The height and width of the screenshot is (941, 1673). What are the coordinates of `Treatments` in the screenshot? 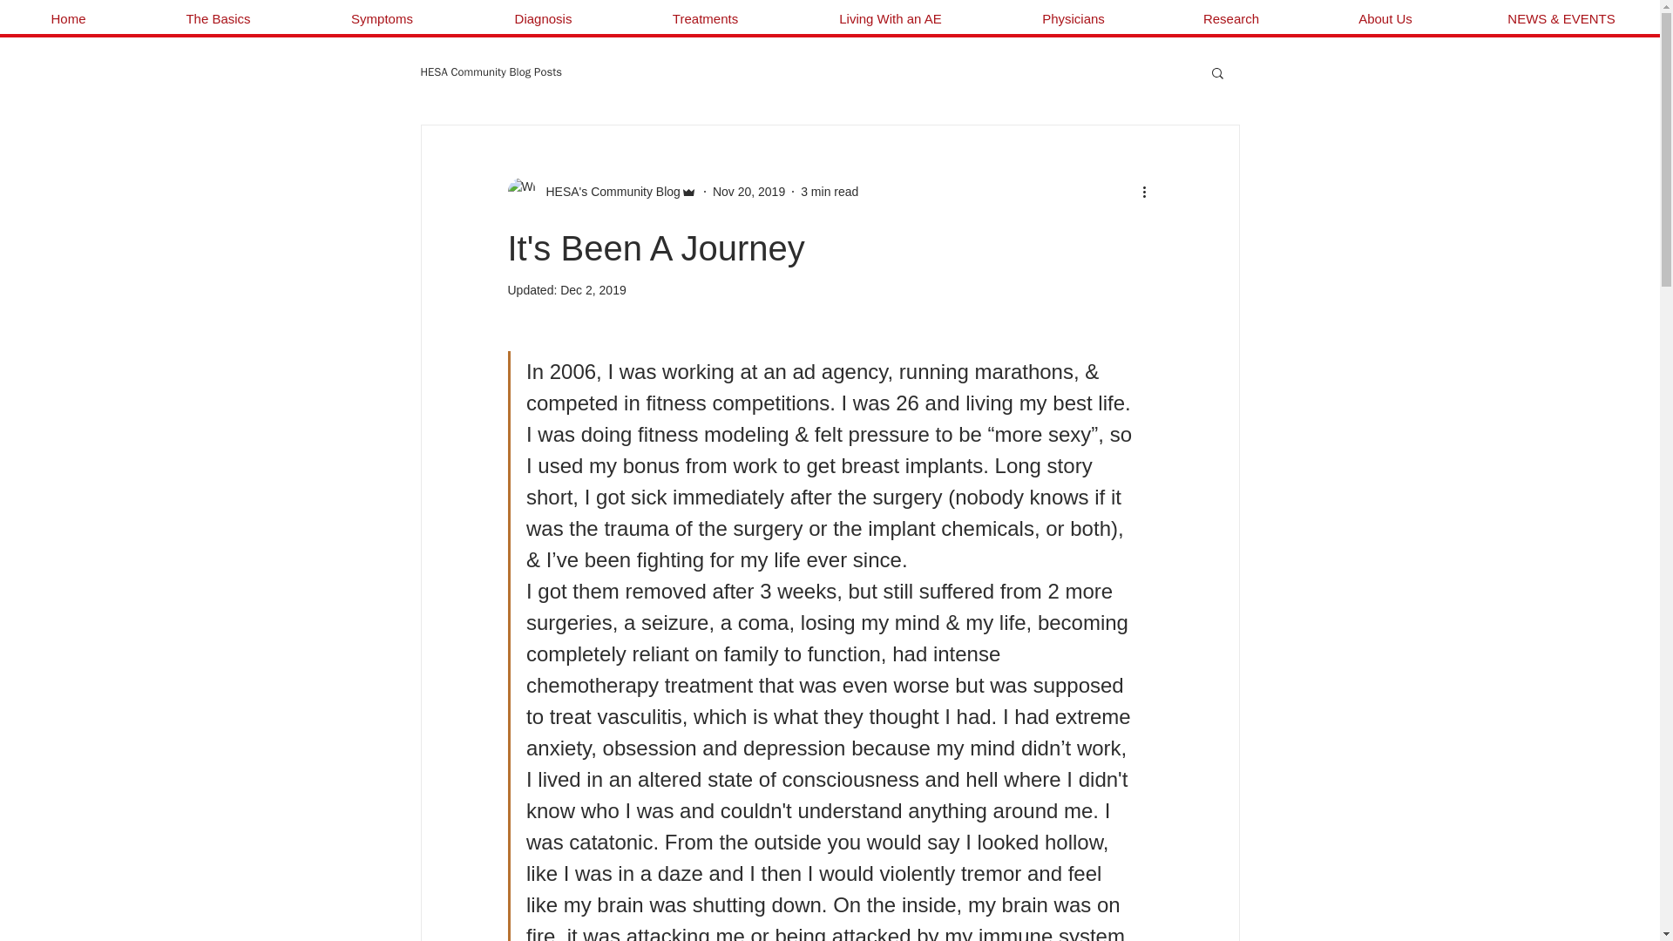 It's located at (705, 18).